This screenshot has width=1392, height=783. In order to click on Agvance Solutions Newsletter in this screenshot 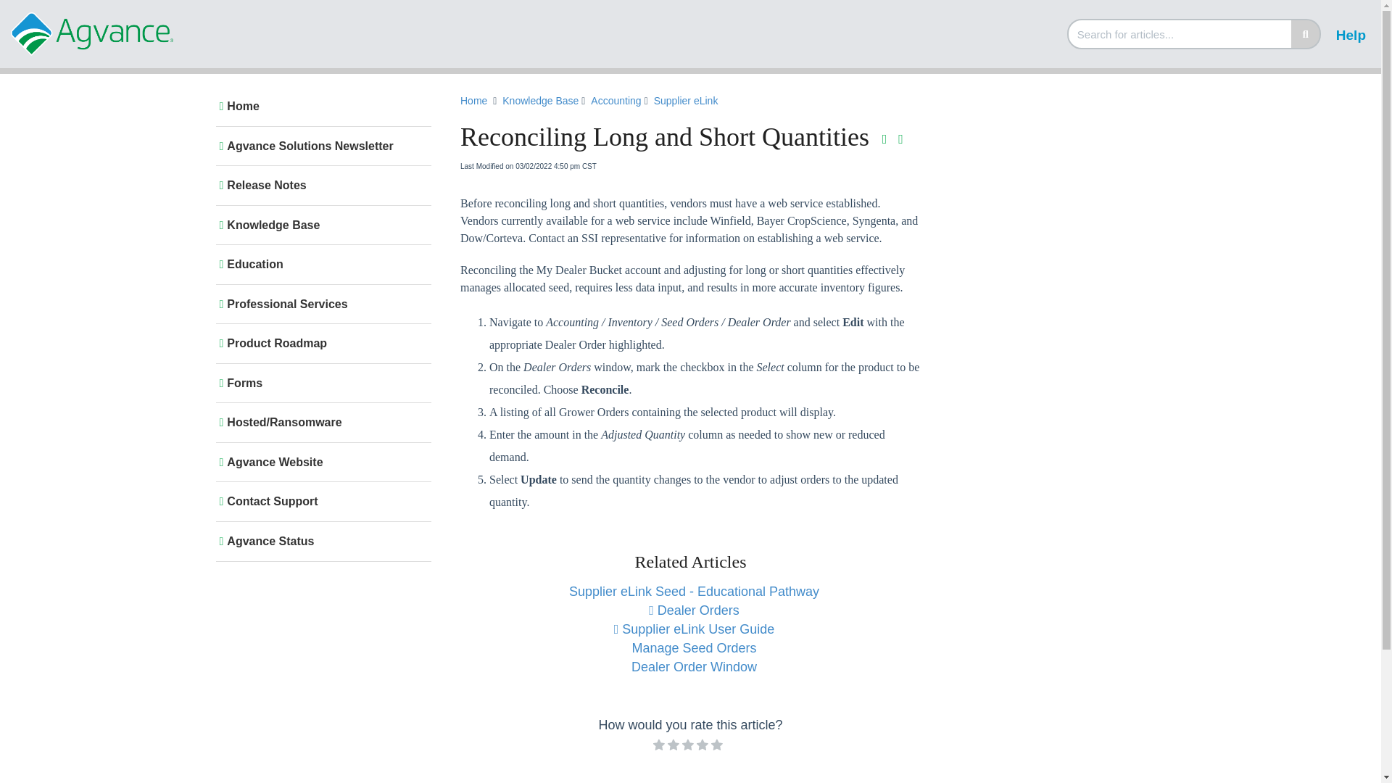, I will do `click(320, 146)`.